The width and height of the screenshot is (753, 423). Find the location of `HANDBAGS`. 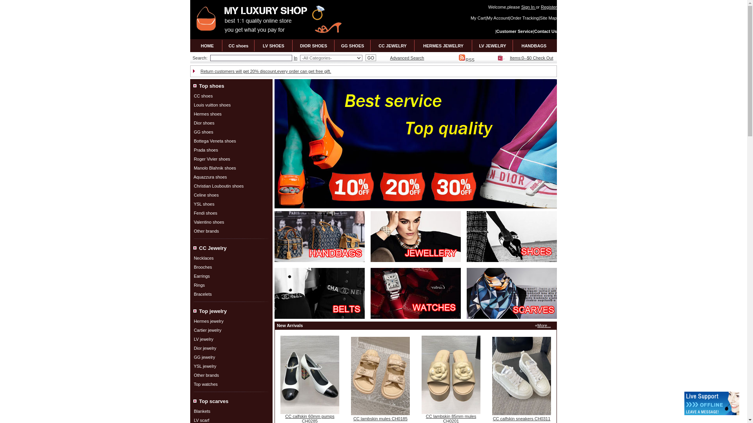

HANDBAGS is located at coordinates (534, 45).